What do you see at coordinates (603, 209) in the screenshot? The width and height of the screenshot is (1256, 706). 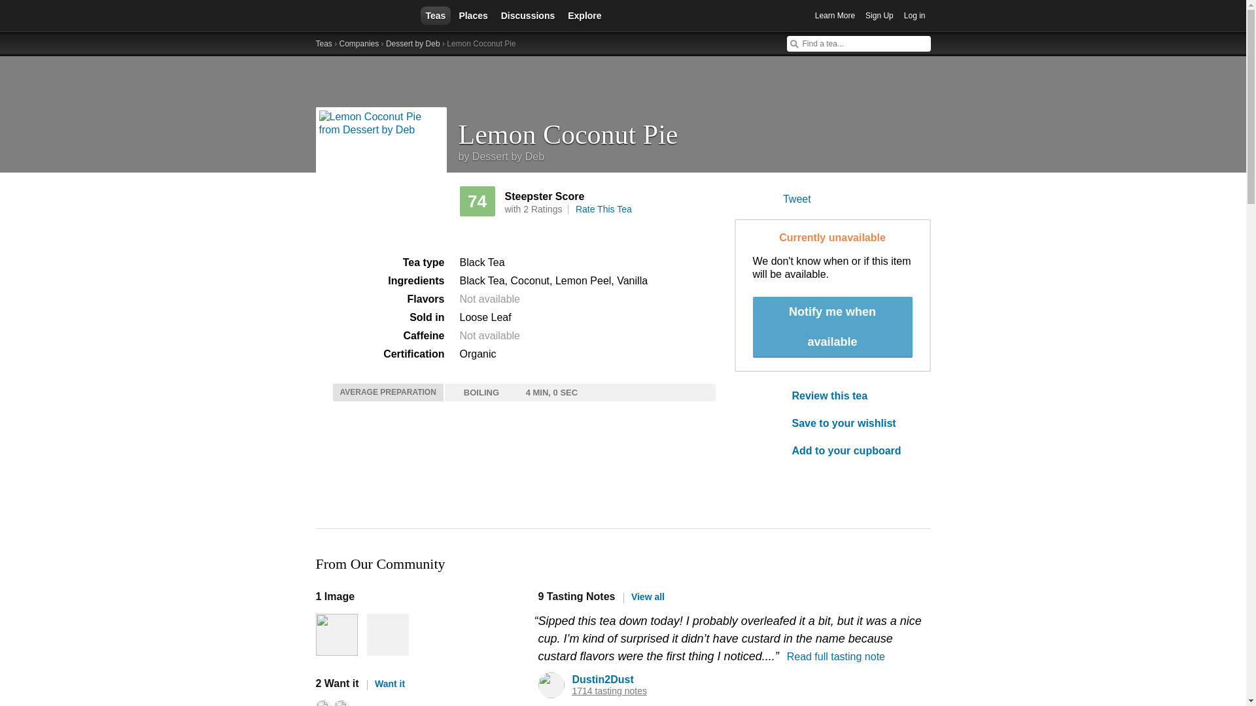 I see `Rate This Tea` at bounding box center [603, 209].